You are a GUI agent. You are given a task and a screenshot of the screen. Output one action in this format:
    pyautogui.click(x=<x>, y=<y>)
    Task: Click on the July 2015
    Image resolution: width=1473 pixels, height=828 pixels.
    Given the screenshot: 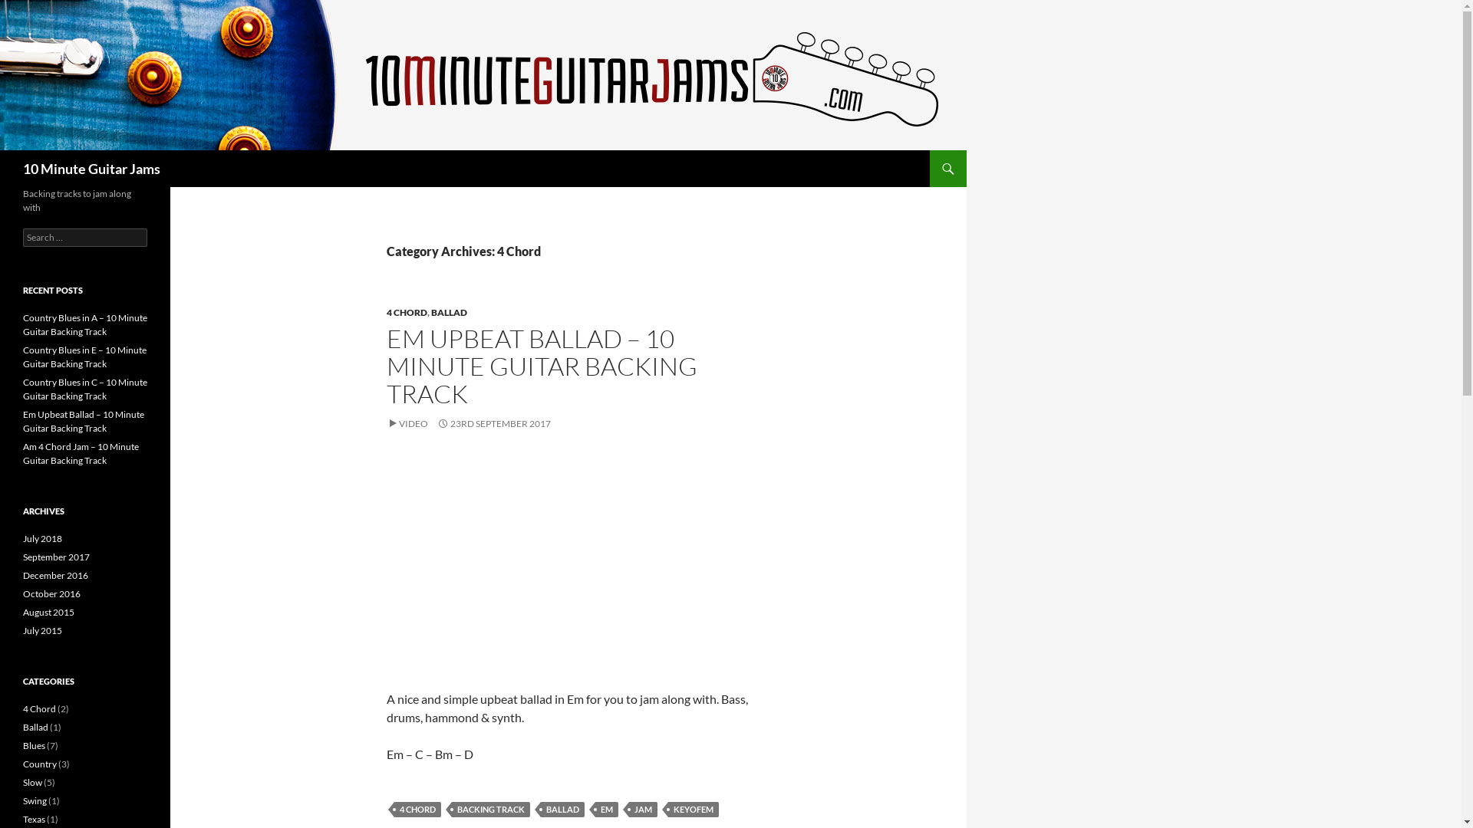 What is the action you would take?
    pyautogui.click(x=43, y=630)
    